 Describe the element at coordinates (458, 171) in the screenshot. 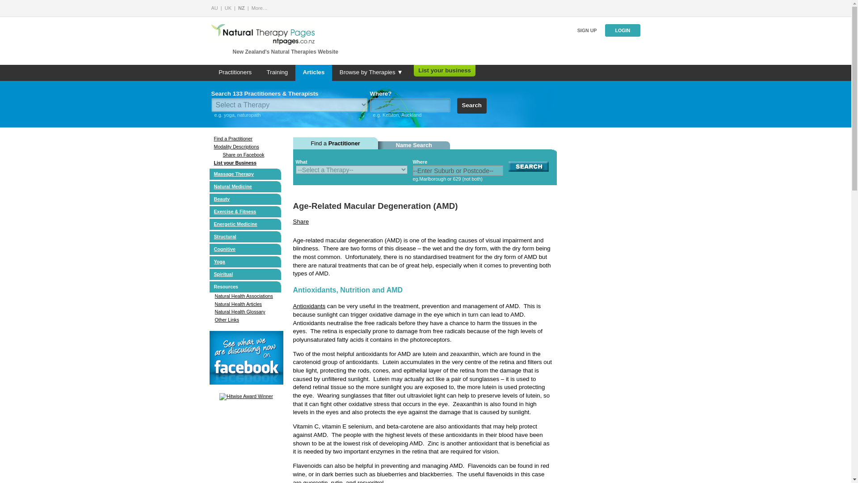

I see `--Enter Suburb or Postcode--` at that location.